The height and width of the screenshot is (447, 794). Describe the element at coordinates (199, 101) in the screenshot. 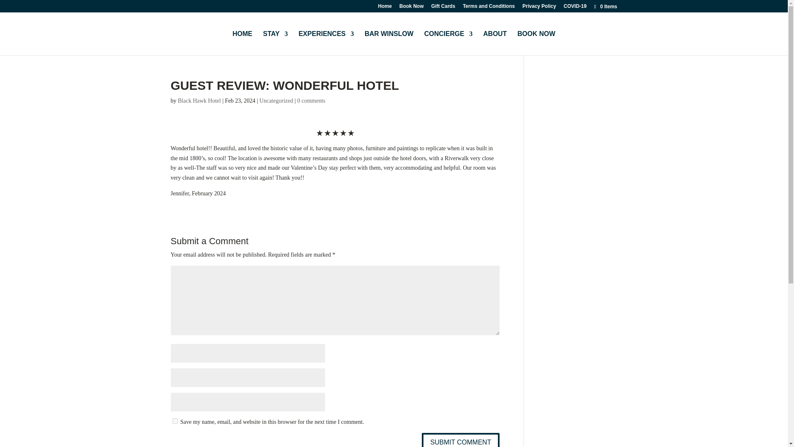

I see `Posts by Black Hawk Hotel` at that location.